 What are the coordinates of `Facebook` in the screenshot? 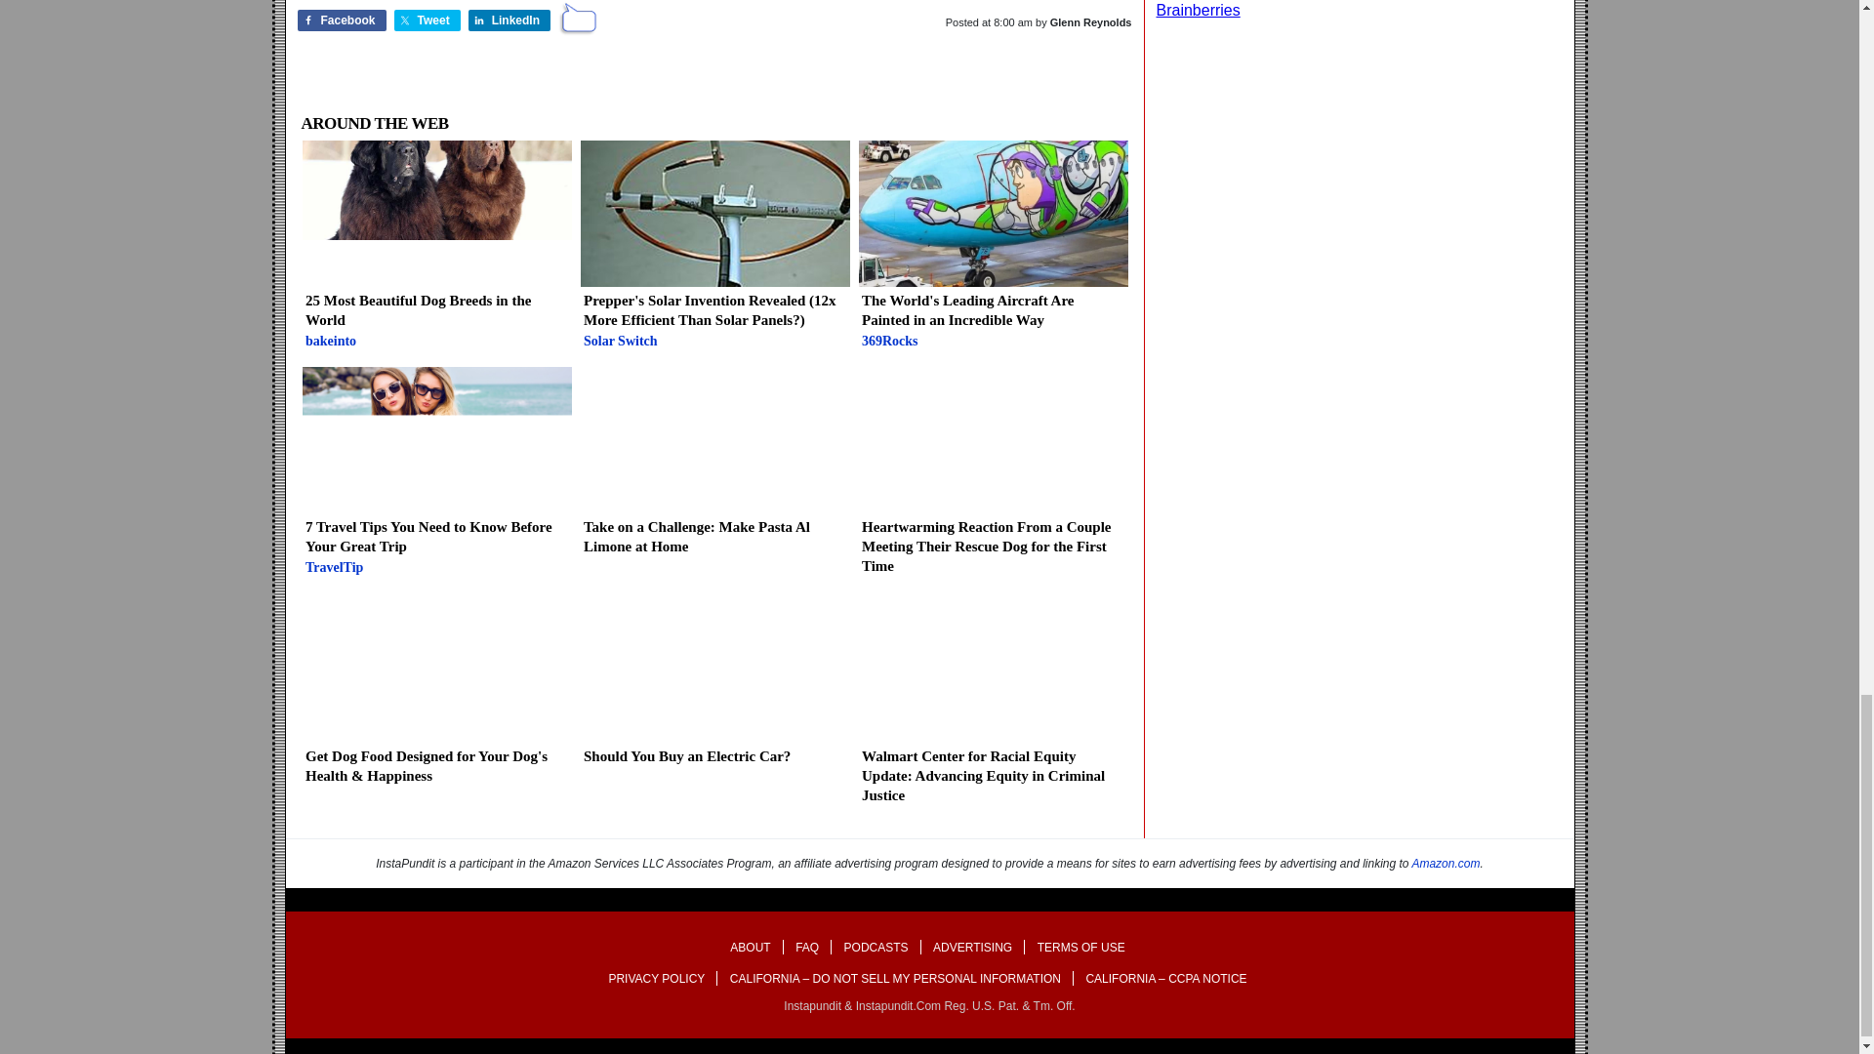 It's located at (341, 20).